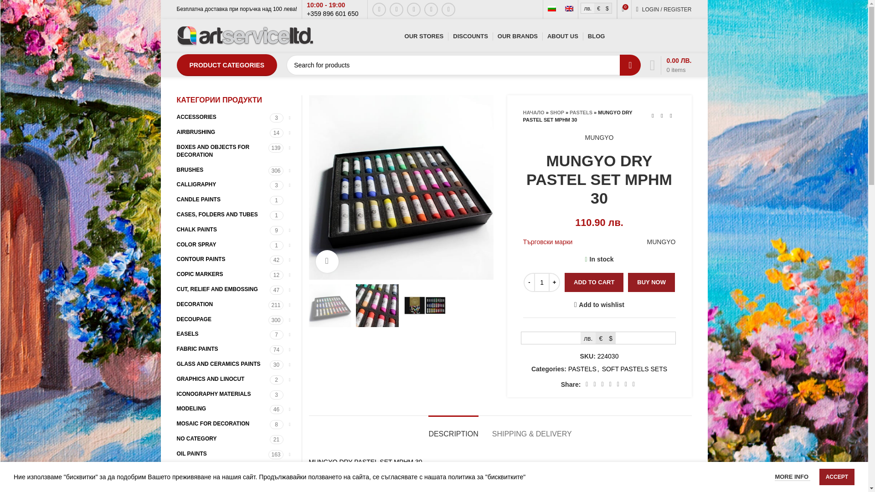 This screenshot has width=875, height=492. I want to click on SHOP, so click(557, 112).